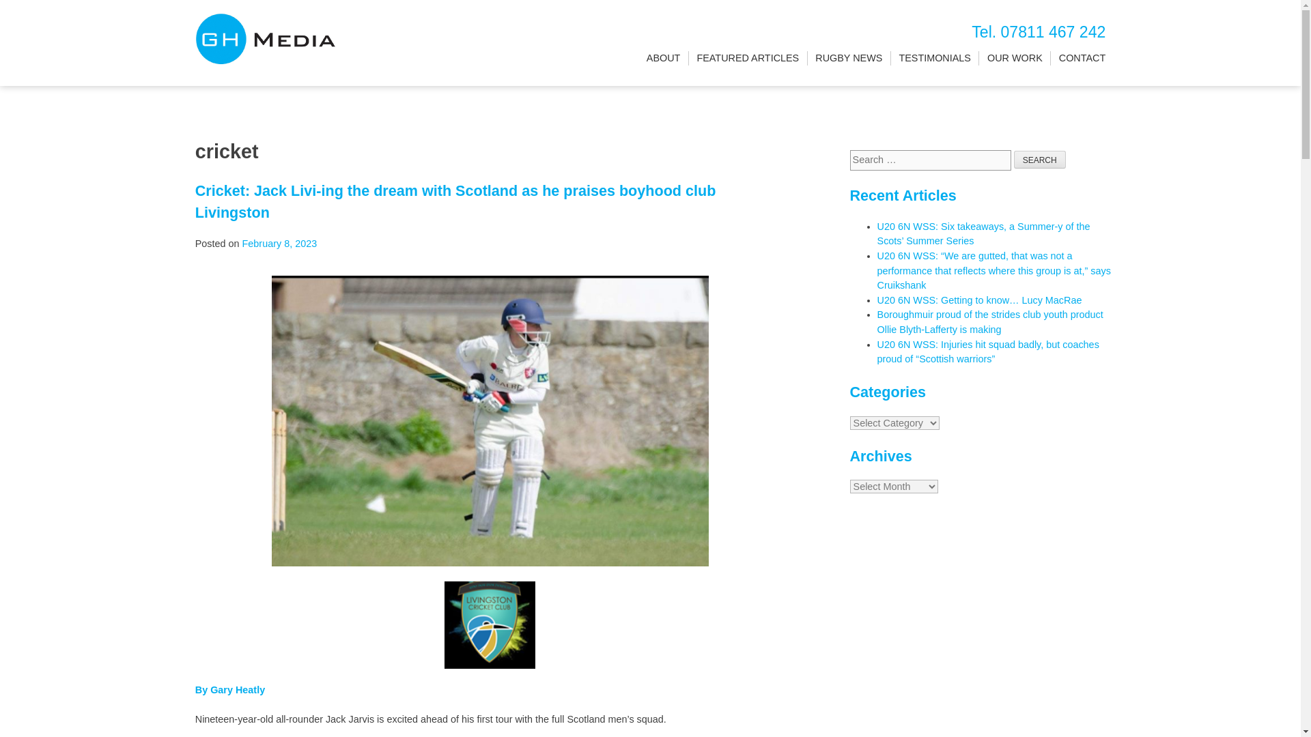  I want to click on Search, so click(1039, 160).